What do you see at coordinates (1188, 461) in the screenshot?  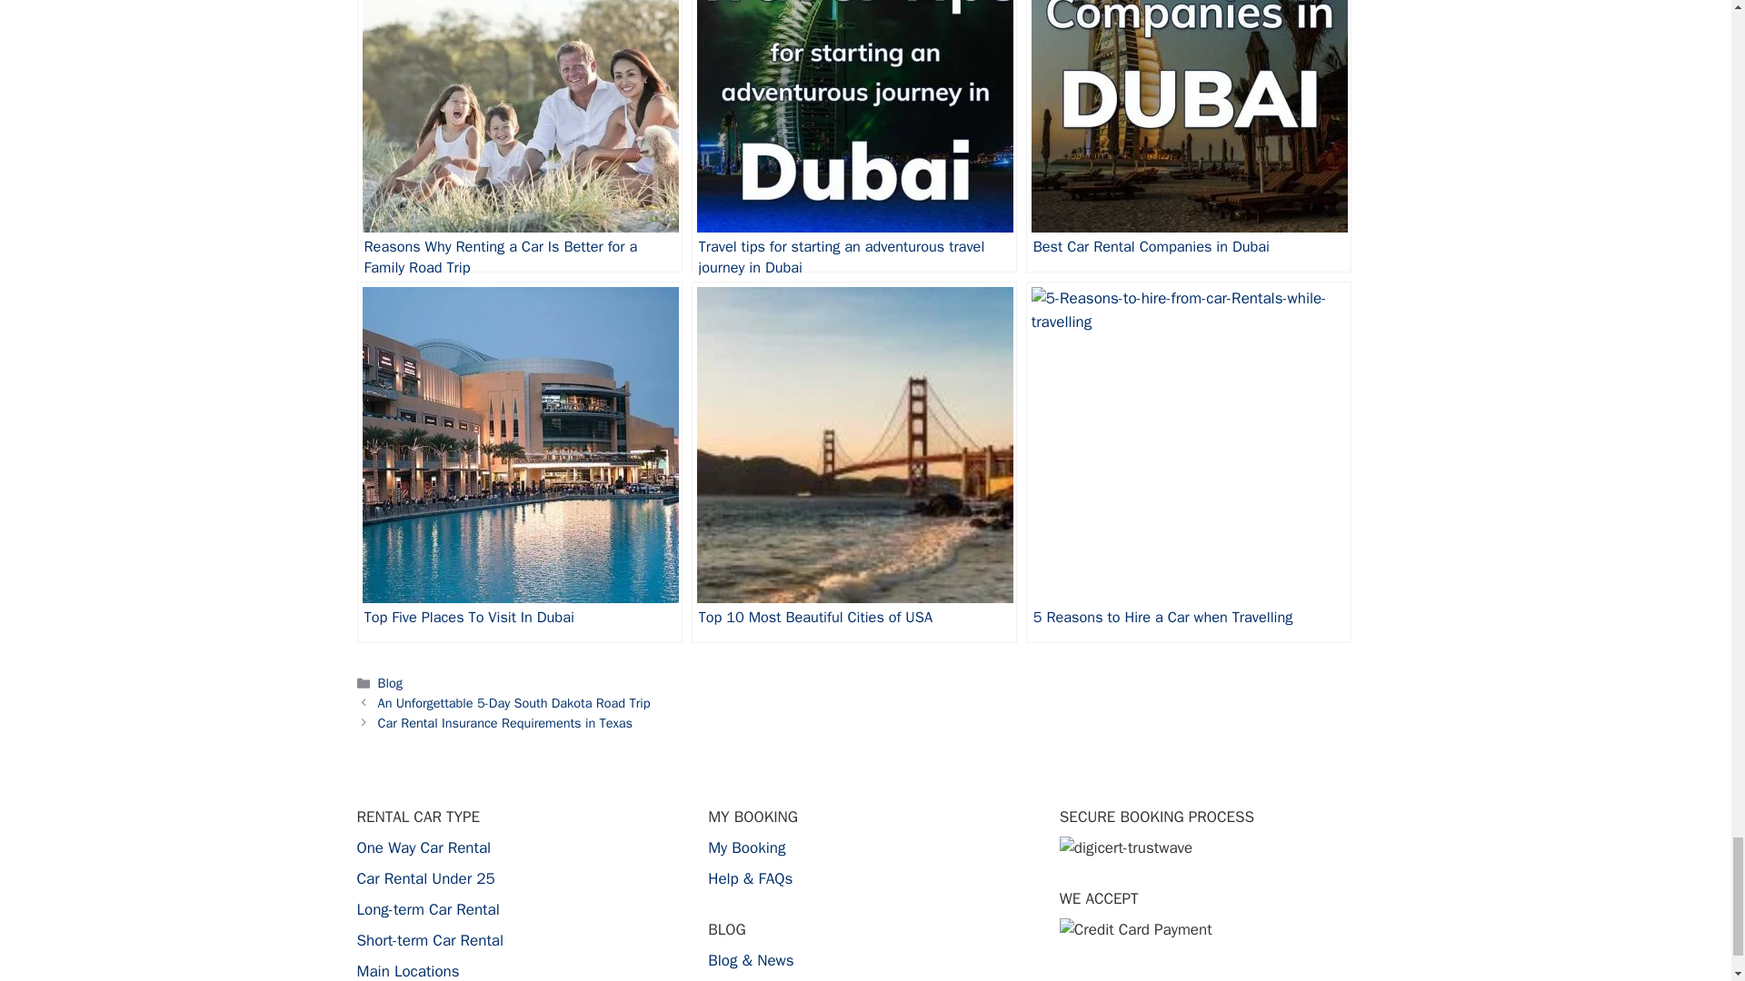 I see `5 Reasons to Hire a Car when Travelling` at bounding box center [1188, 461].